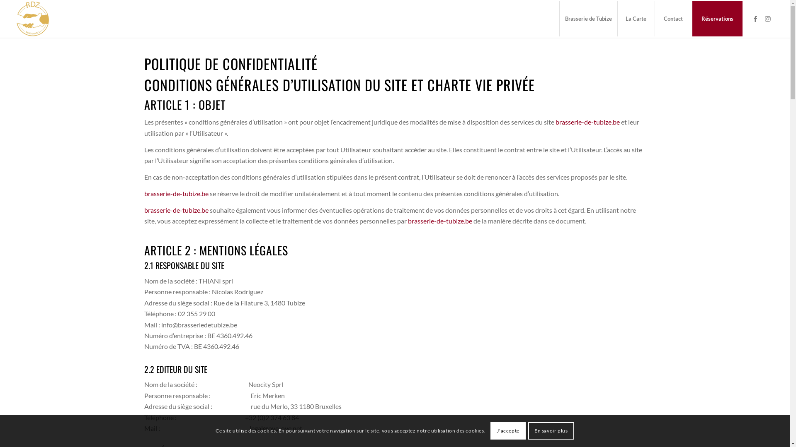 Image resolution: width=796 pixels, height=447 pixels. What do you see at coordinates (755, 19) in the screenshot?
I see `Facebook` at bounding box center [755, 19].